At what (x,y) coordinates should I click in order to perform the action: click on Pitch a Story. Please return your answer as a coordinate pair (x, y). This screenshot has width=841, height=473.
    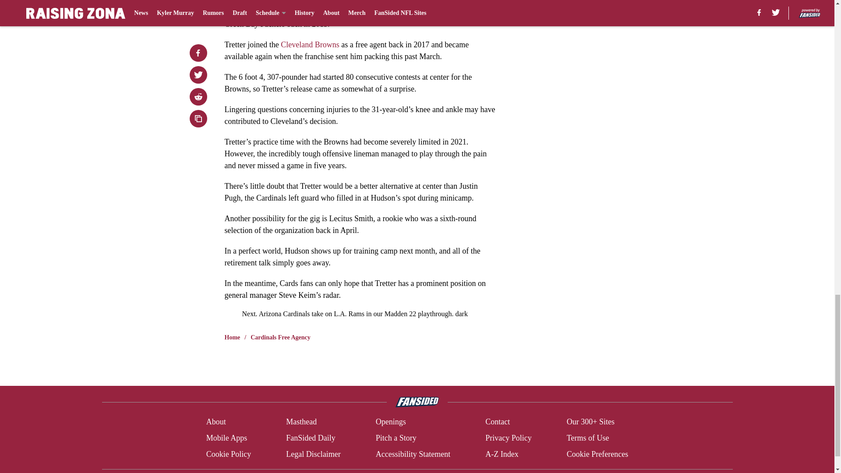
    Looking at the image, I should click on (396, 438).